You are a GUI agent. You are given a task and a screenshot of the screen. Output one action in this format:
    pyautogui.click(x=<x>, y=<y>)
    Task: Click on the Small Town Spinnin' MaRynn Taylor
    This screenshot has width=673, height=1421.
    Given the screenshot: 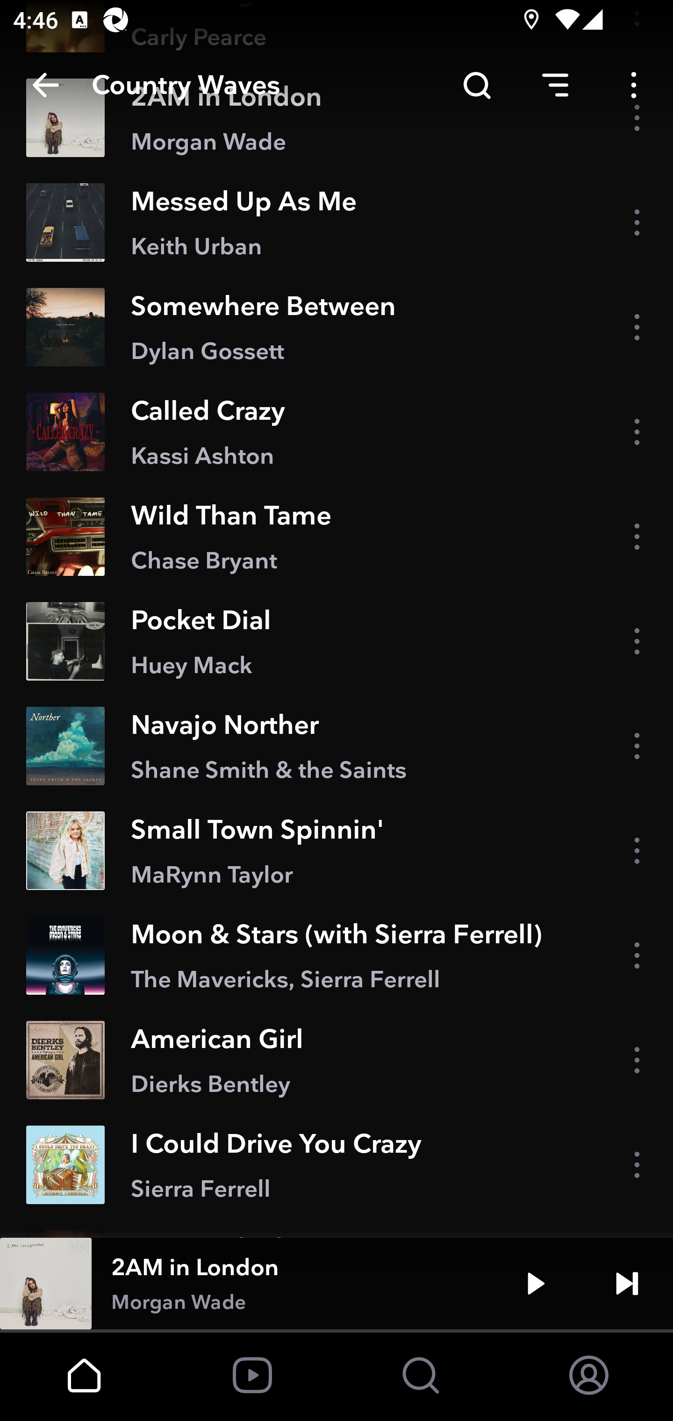 What is the action you would take?
    pyautogui.click(x=336, y=851)
    